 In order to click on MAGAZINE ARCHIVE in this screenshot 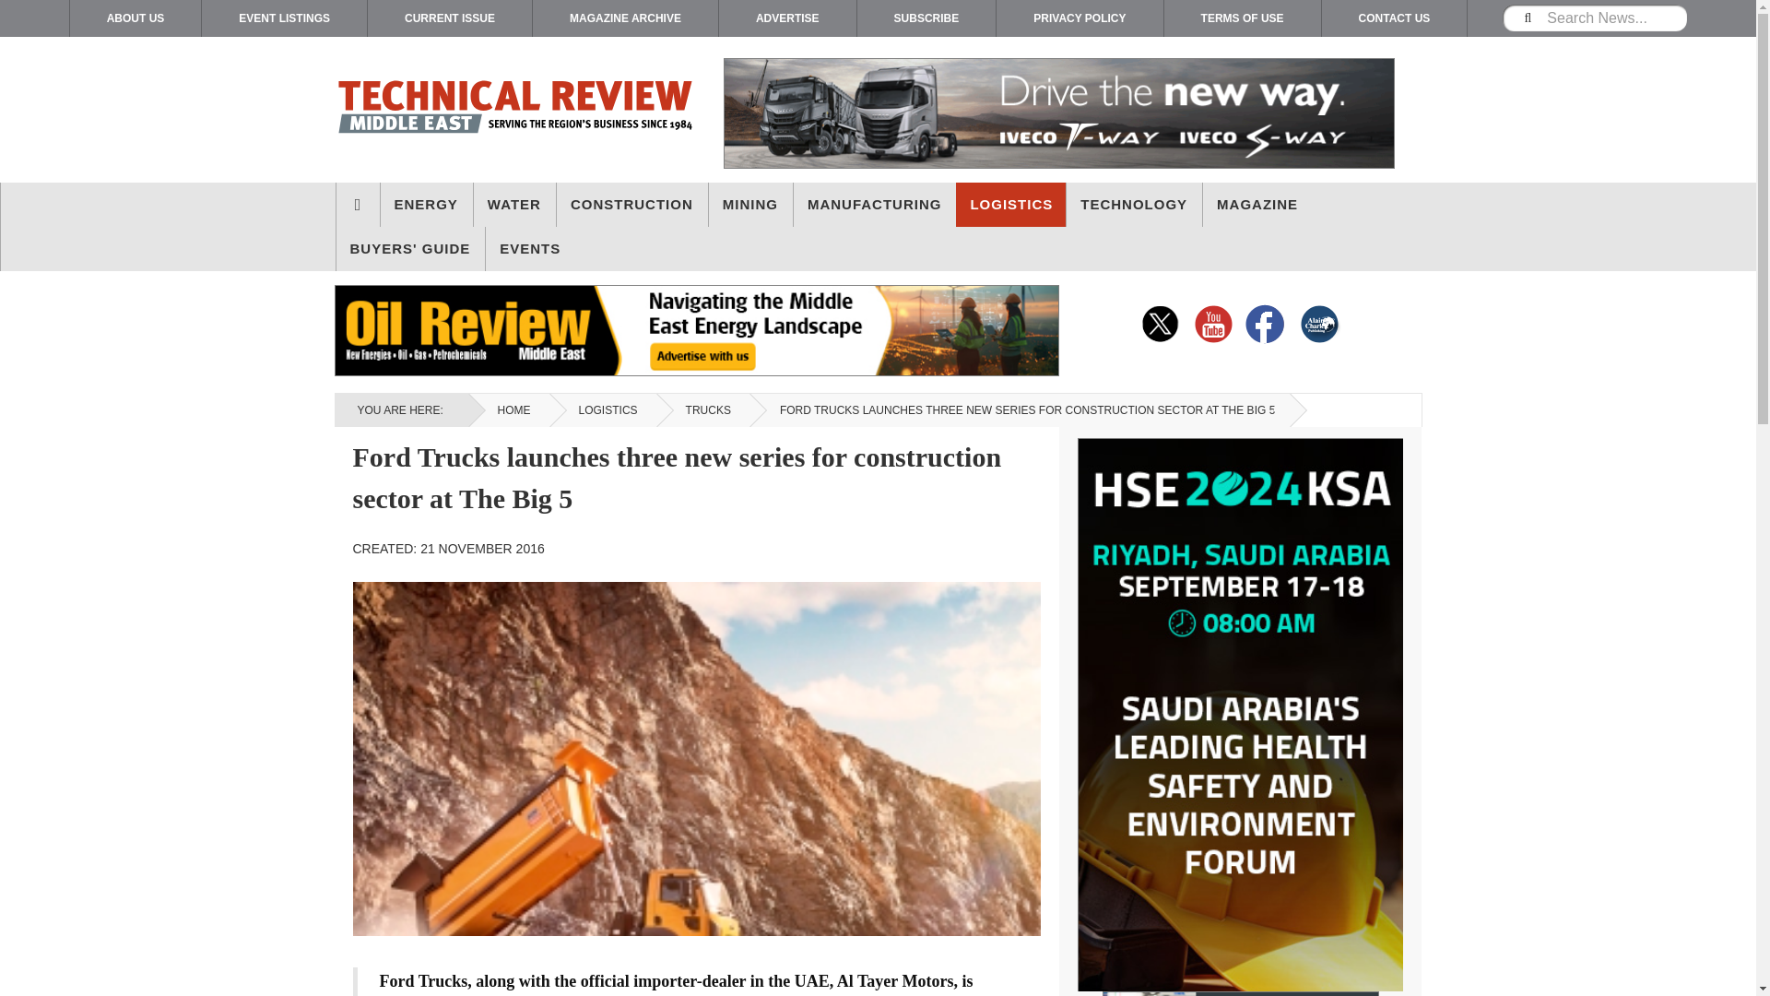, I will do `click(625, 18)`.